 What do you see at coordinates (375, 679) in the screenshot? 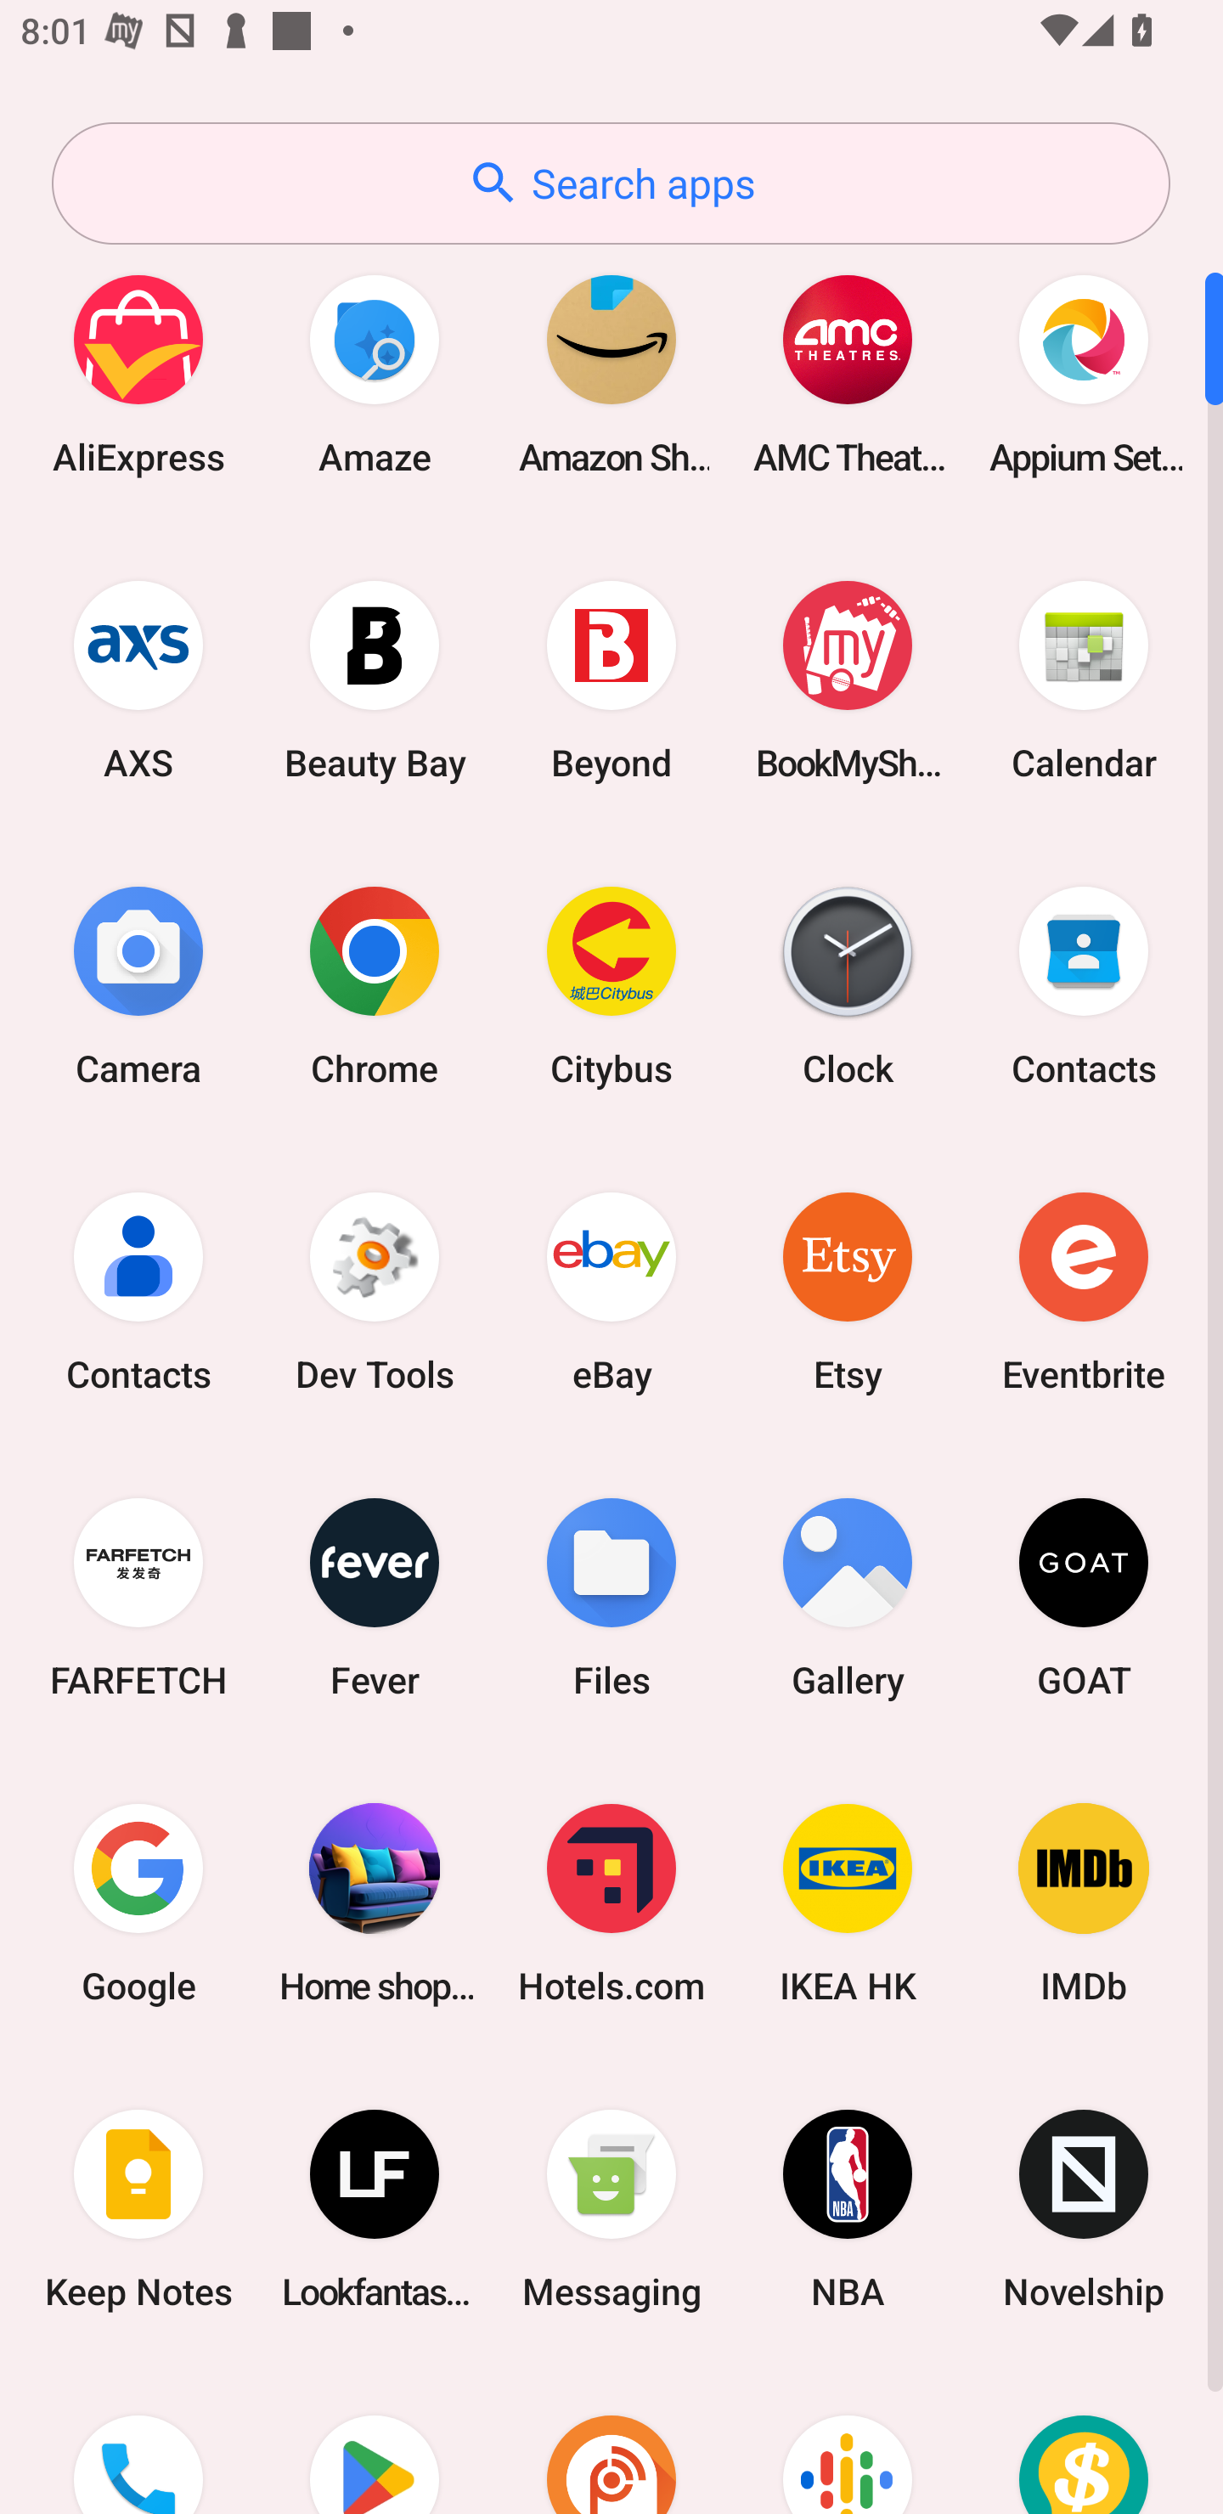
I see `Beauty Bay` at bounding box center [375, 679].